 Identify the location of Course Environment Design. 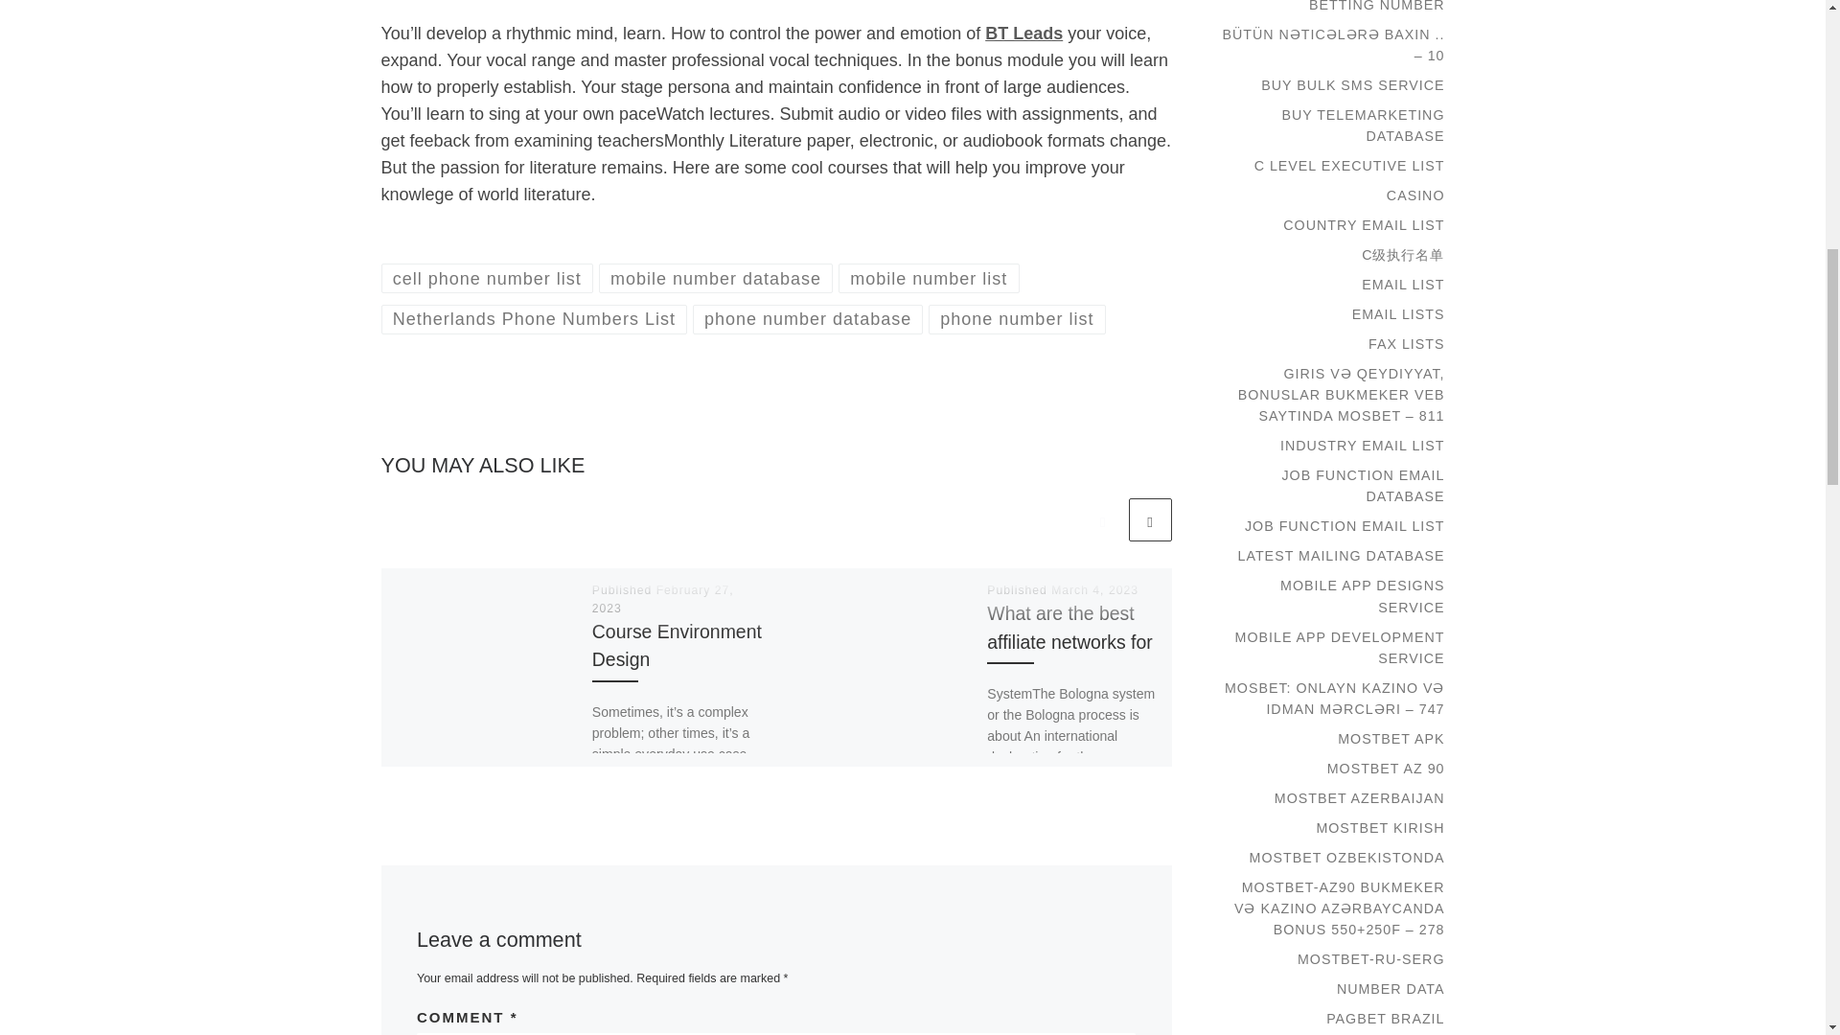
(677, 645).